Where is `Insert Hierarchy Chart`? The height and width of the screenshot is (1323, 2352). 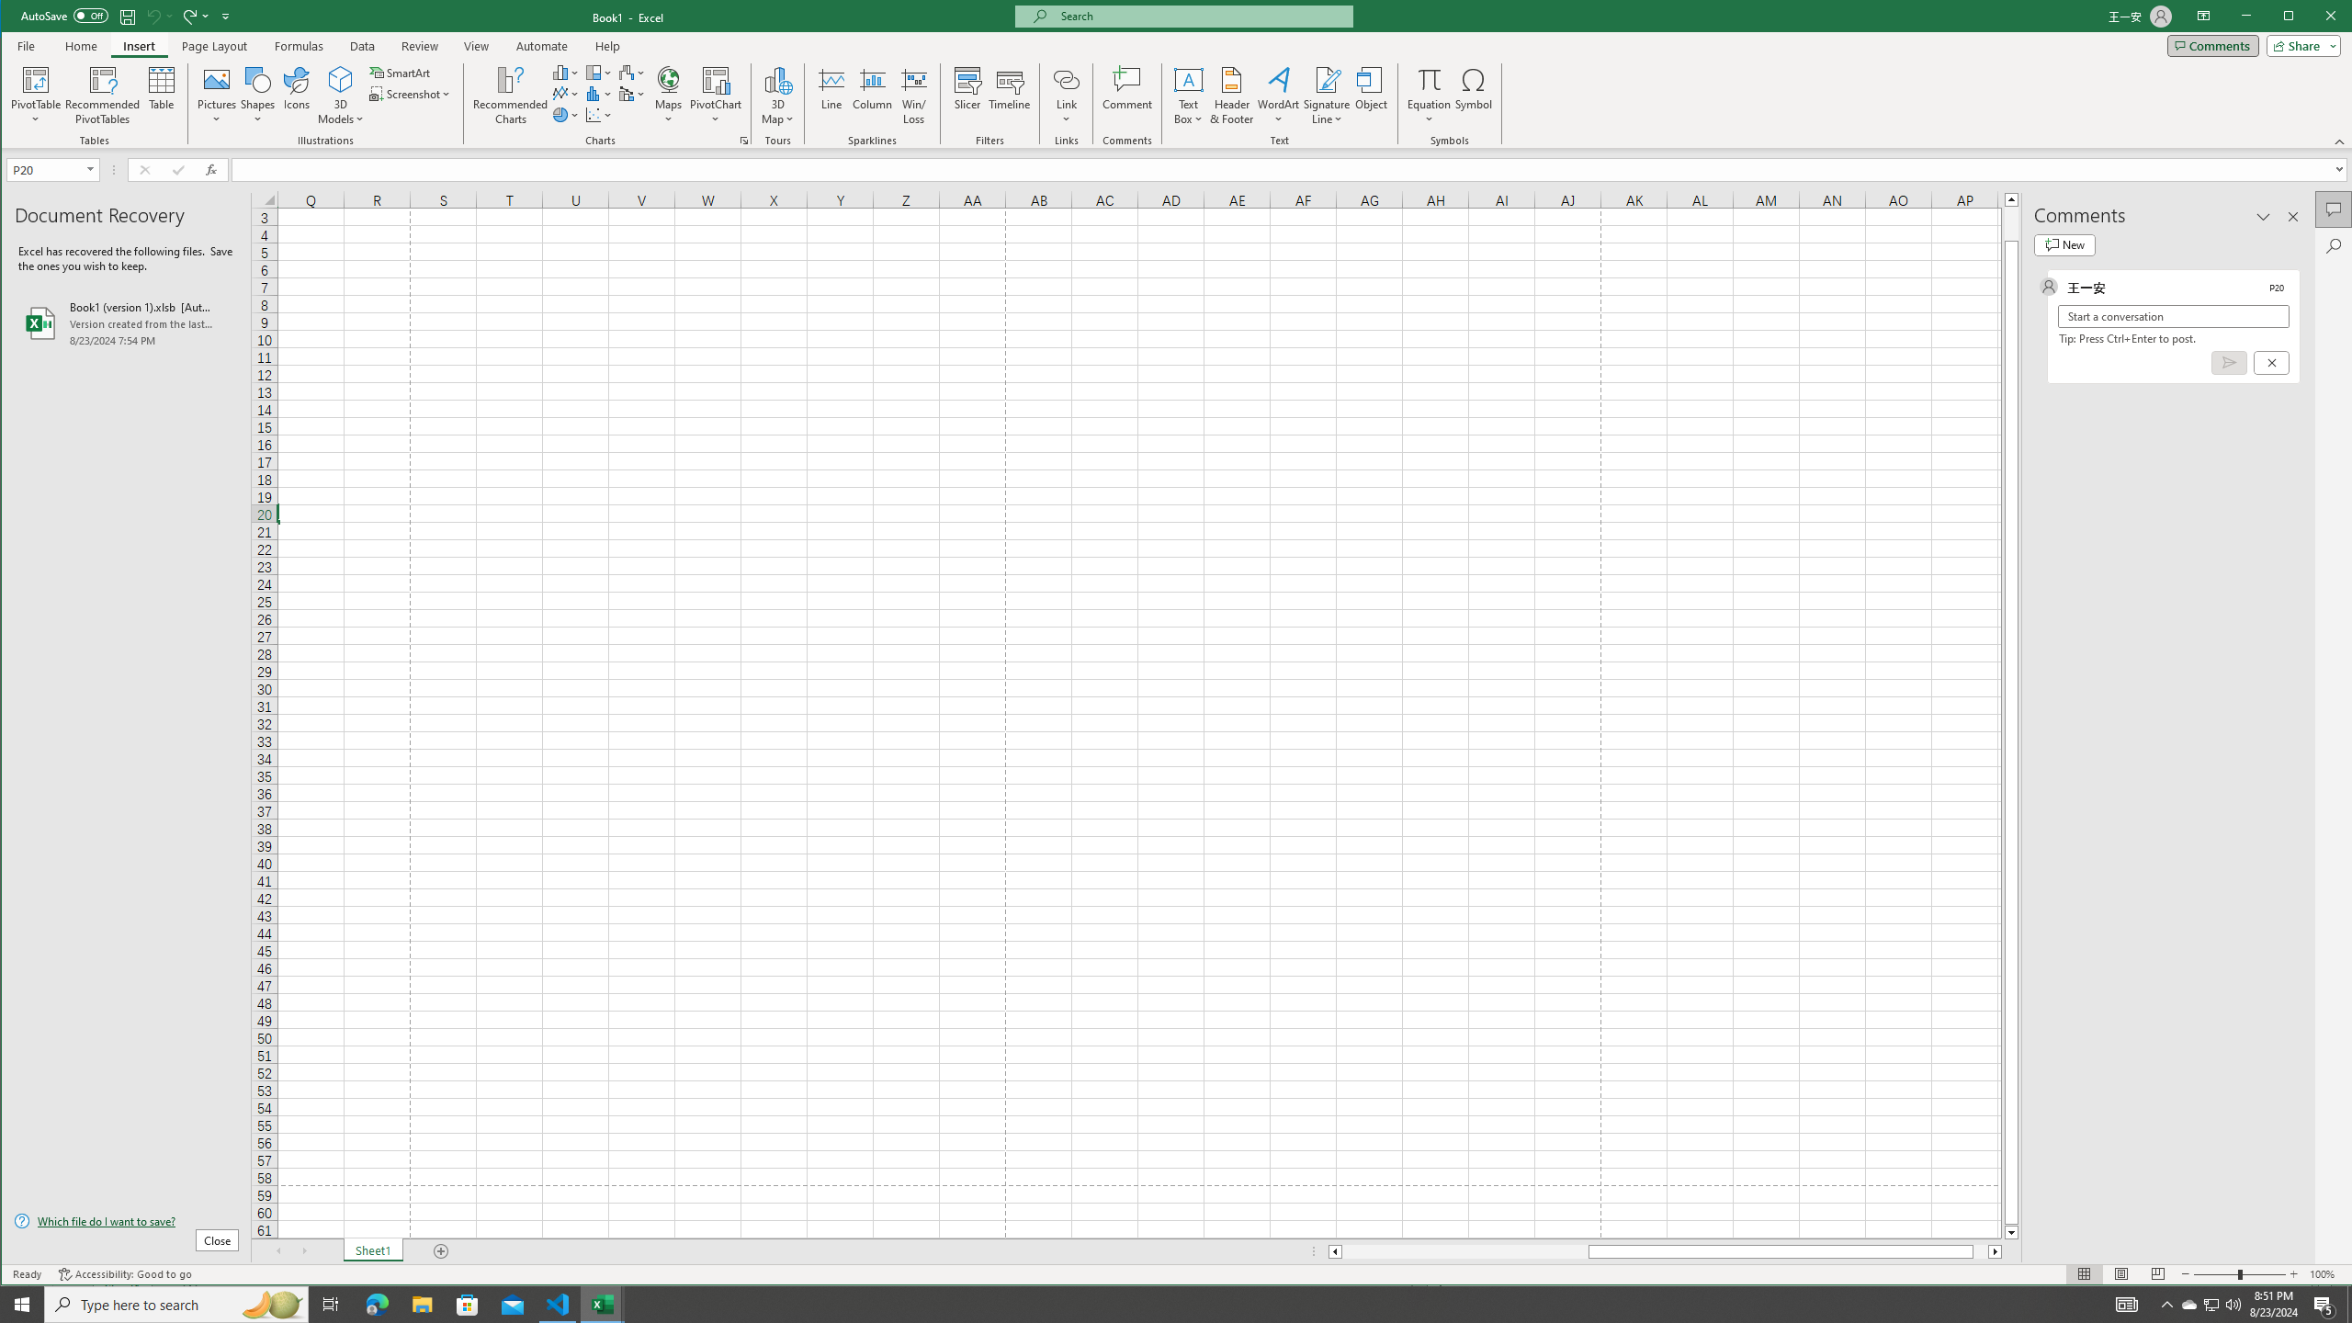
Insert Hierarchy Chart is located at coordinates (599, 72).